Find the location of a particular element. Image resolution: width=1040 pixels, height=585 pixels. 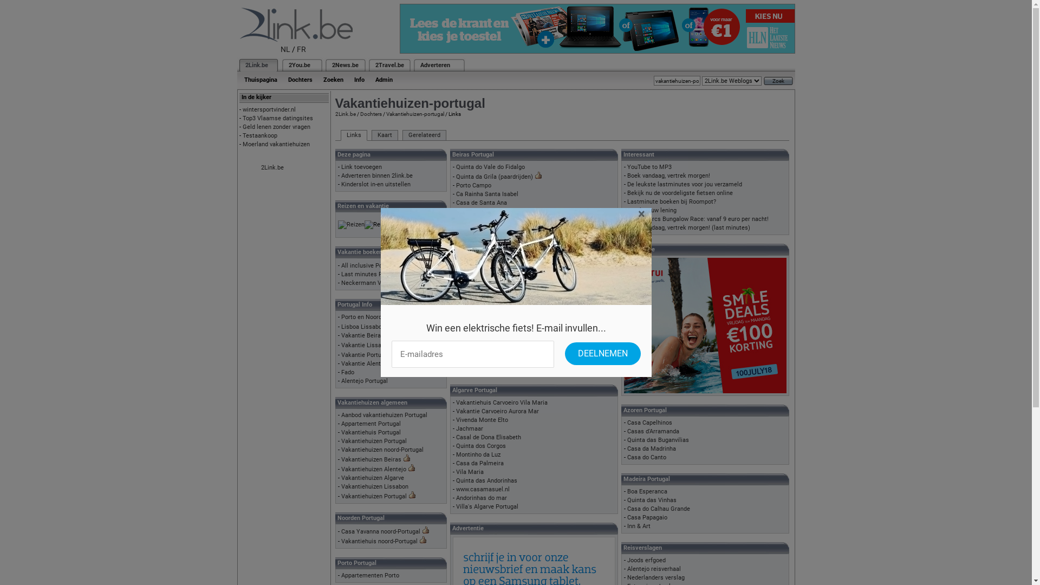

Bij ons in de Alentejo... is located at coordinates (487, 299).